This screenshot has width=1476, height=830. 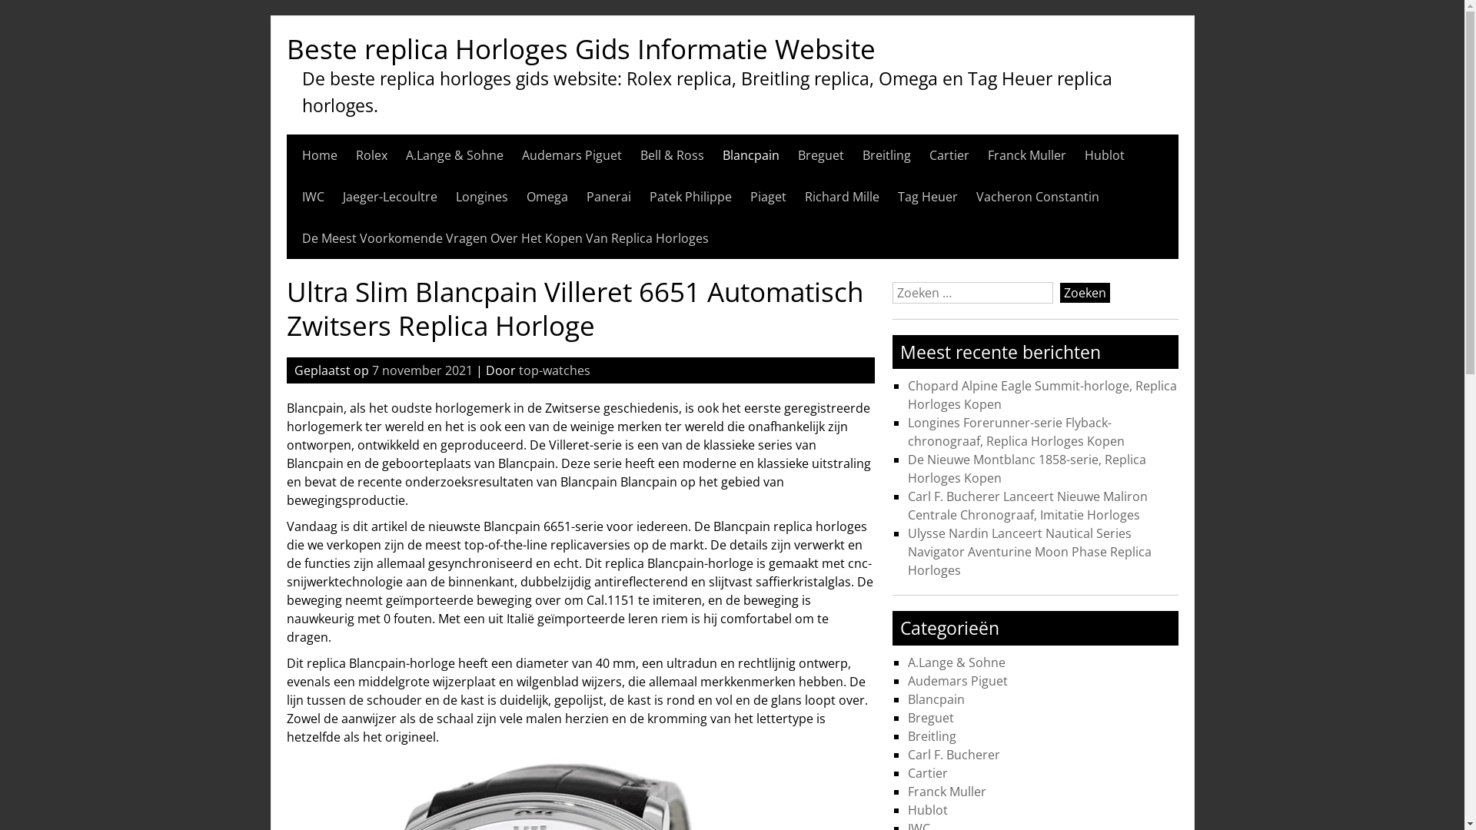 What do you see at coordinates (391, 197) in the screenshot?
I see `Jaeger-Lecoultre` at bounding box center [391, 197].